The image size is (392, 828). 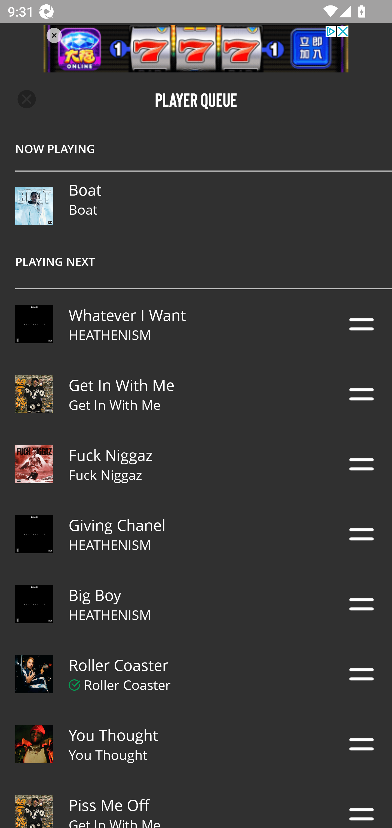 What do you see at coordinates (196, 464) in the screenshot?
I see `Description Fuck Niggaz Fuck Niggaz Description` at bounding box center [196, 464].